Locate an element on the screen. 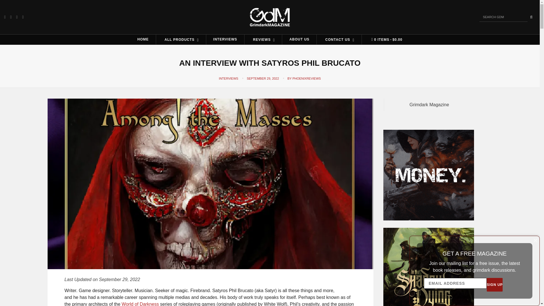 The width and height of the screenshot is (544, 306). ALL PRODUCTS is located at coordinates (181, 39).